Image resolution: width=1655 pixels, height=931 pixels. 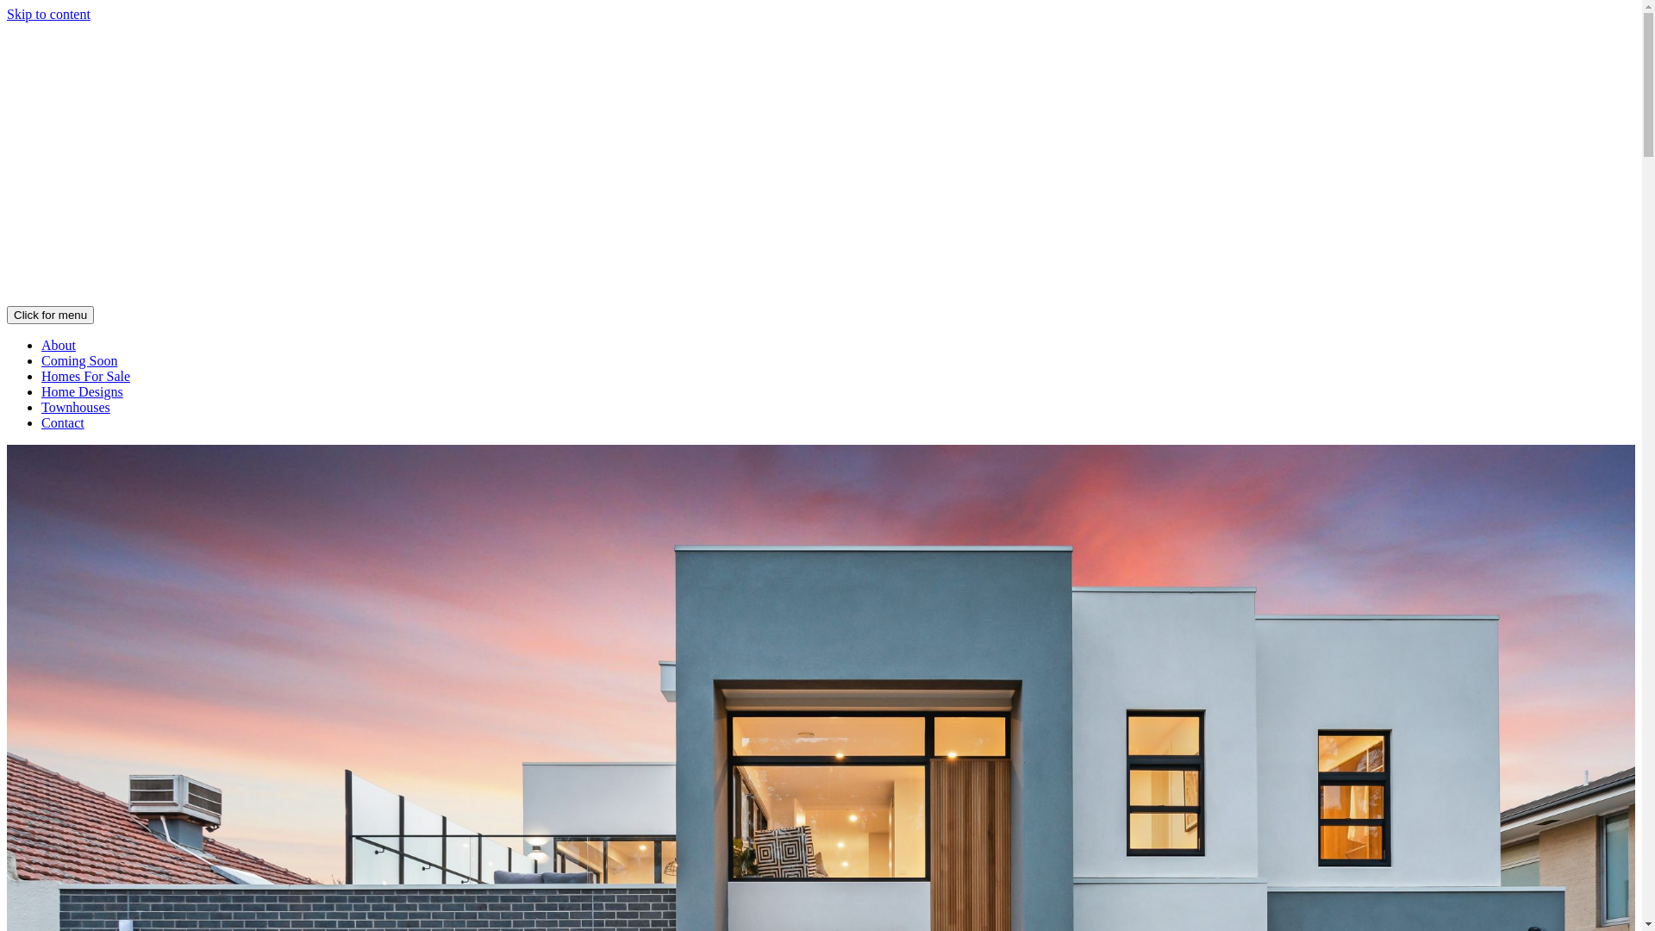 What do you see at coordinates (63, 422) in the screenshot?
I see `Contact` at bounding box center [63, 422].